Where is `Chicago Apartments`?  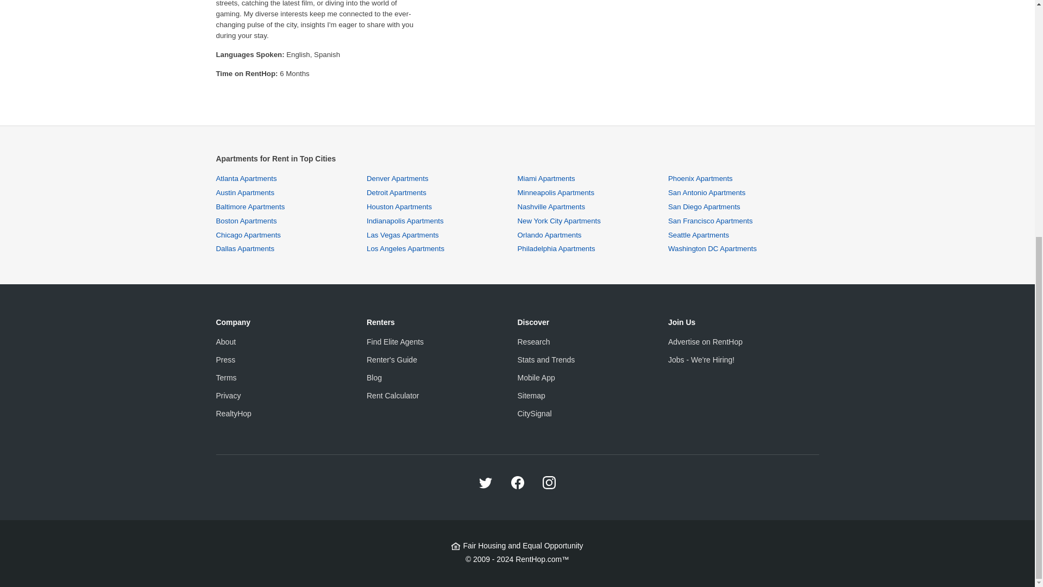
Chicago Apartments is located at coordinates (248, 235).